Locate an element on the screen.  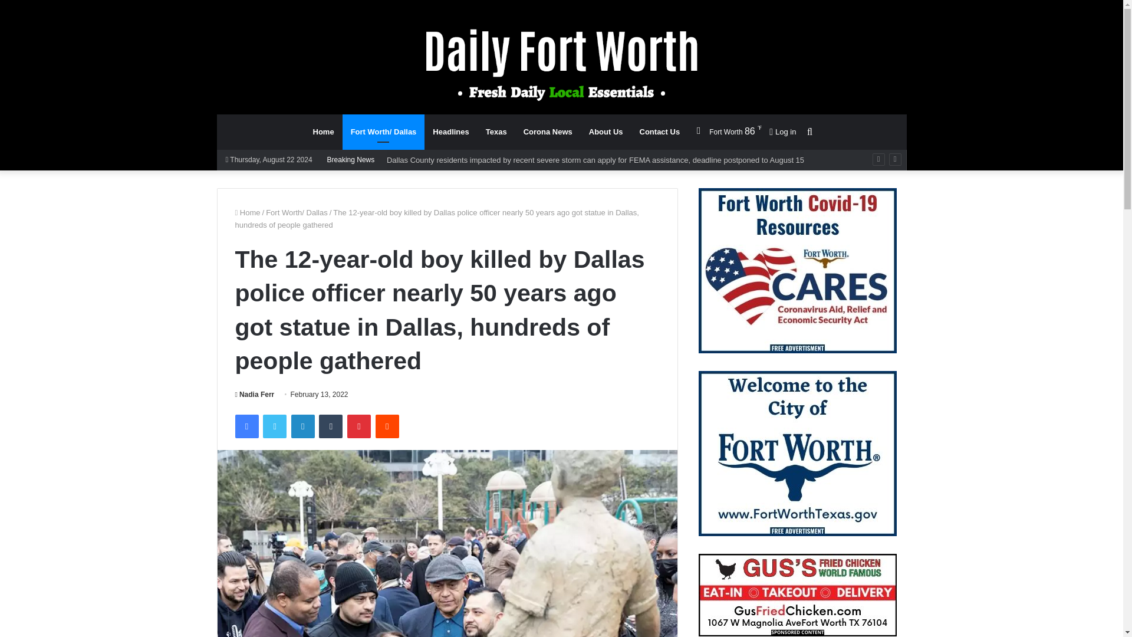
Contact Us is located at coordinates (660, 132).